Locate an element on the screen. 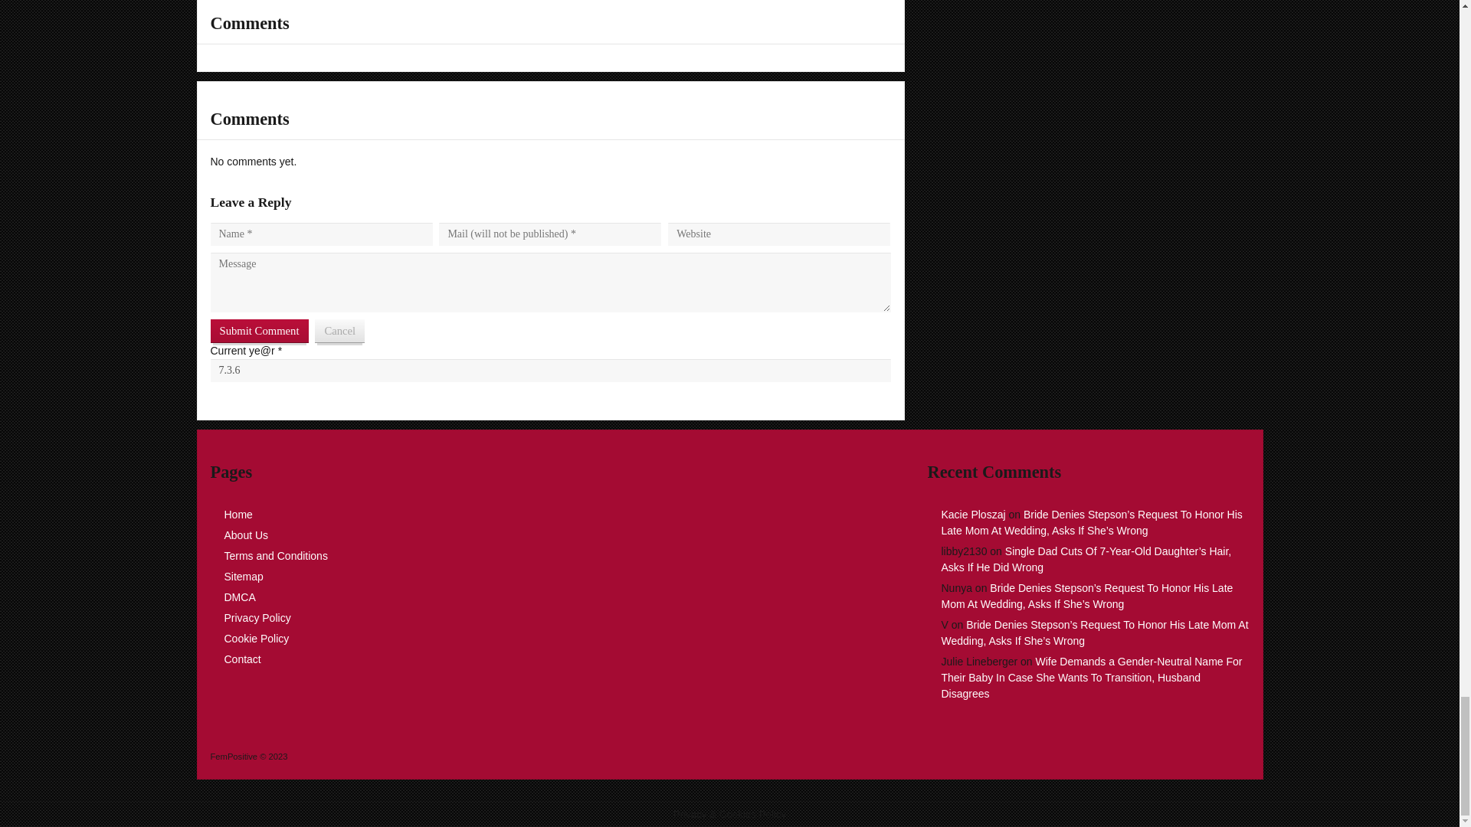 The width and height of the screenshot is (1471, 827). Contact is located at coordinates (241, 659).